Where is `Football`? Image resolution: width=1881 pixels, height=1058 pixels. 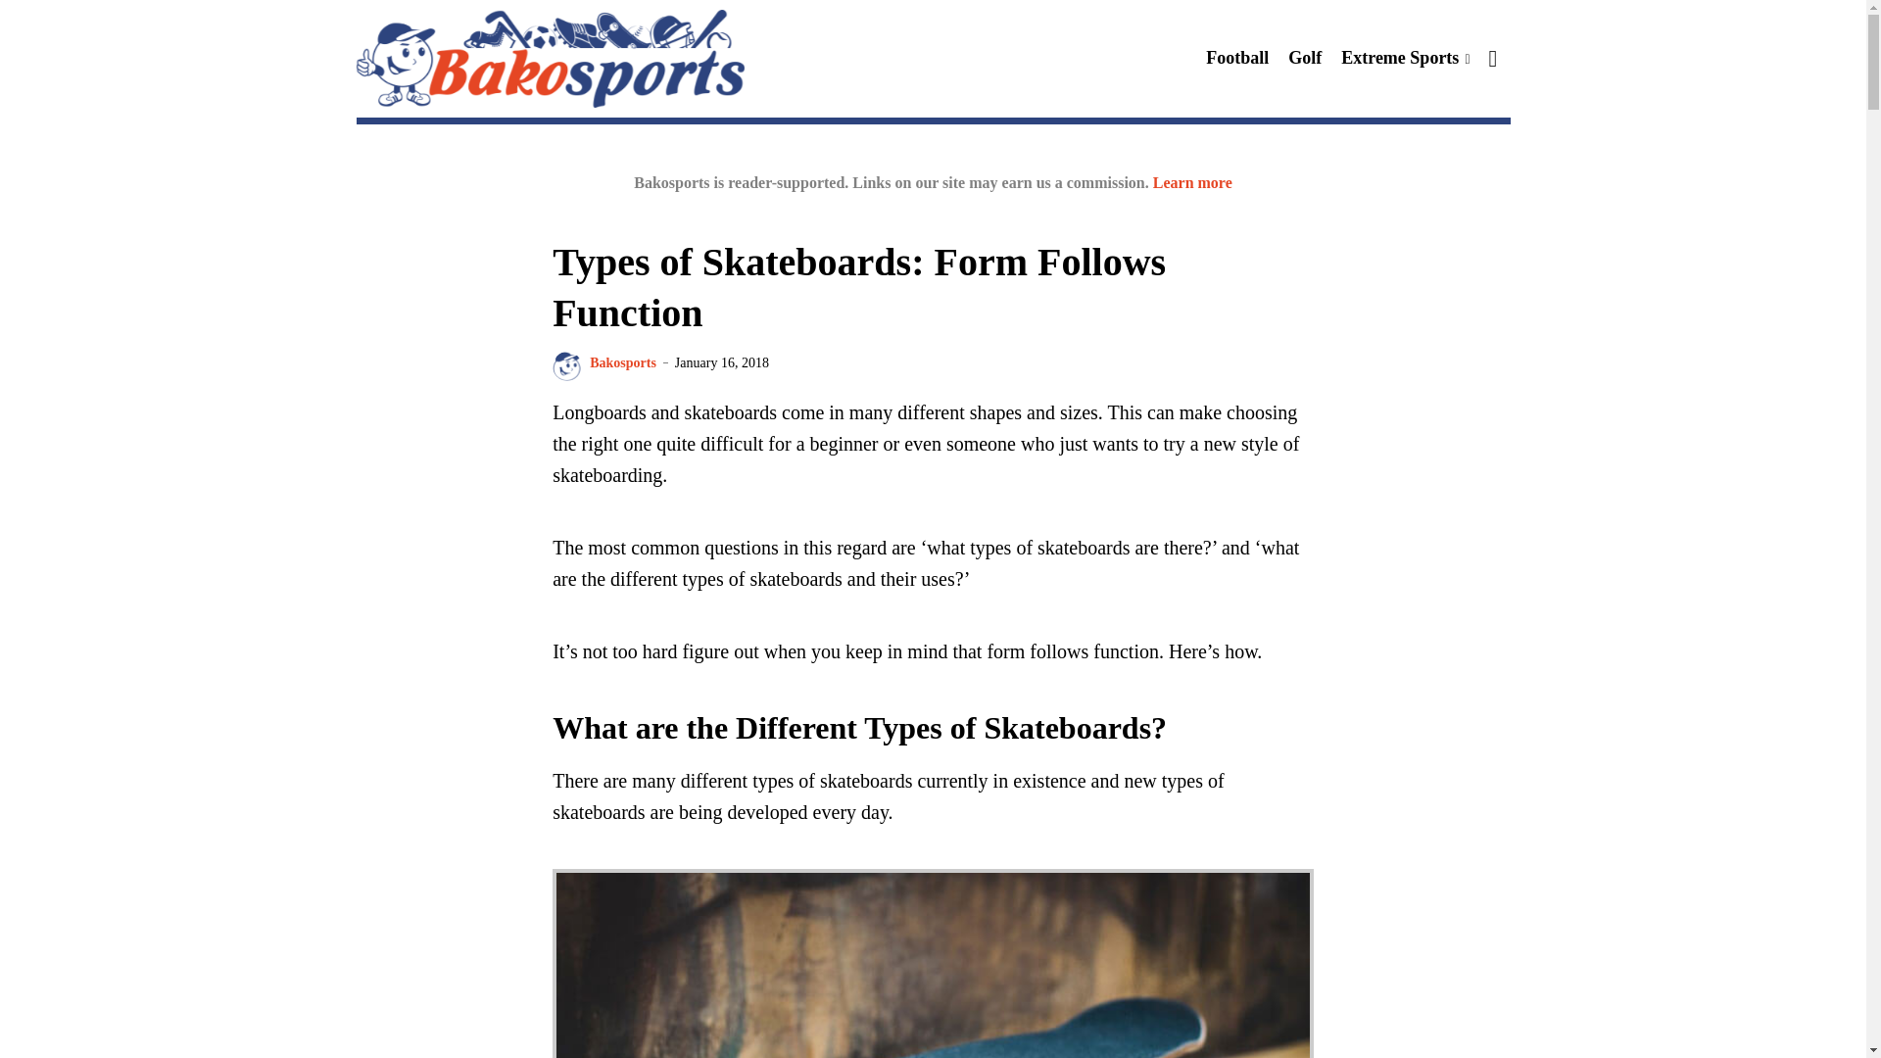 Football is located at coordinates (1236, 57).